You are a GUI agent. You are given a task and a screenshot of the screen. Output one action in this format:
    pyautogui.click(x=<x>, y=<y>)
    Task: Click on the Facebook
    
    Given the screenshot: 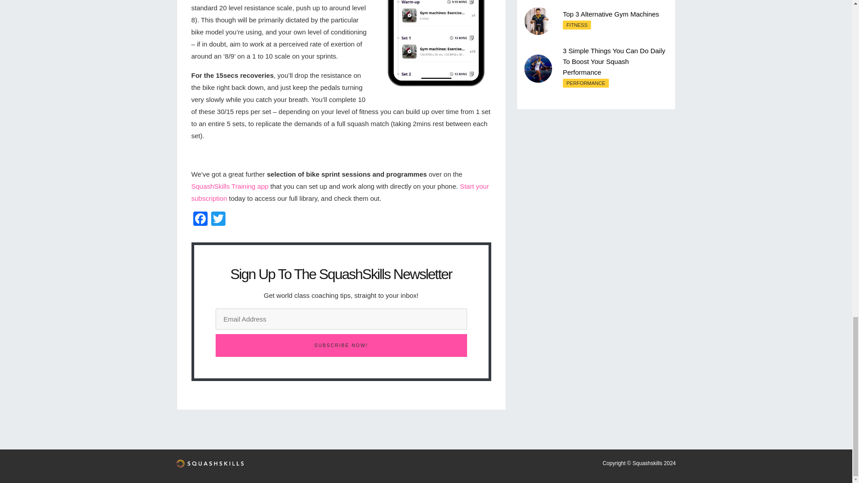 What is the action you would take?
    pyautogui.click(x=200, y=220)
    